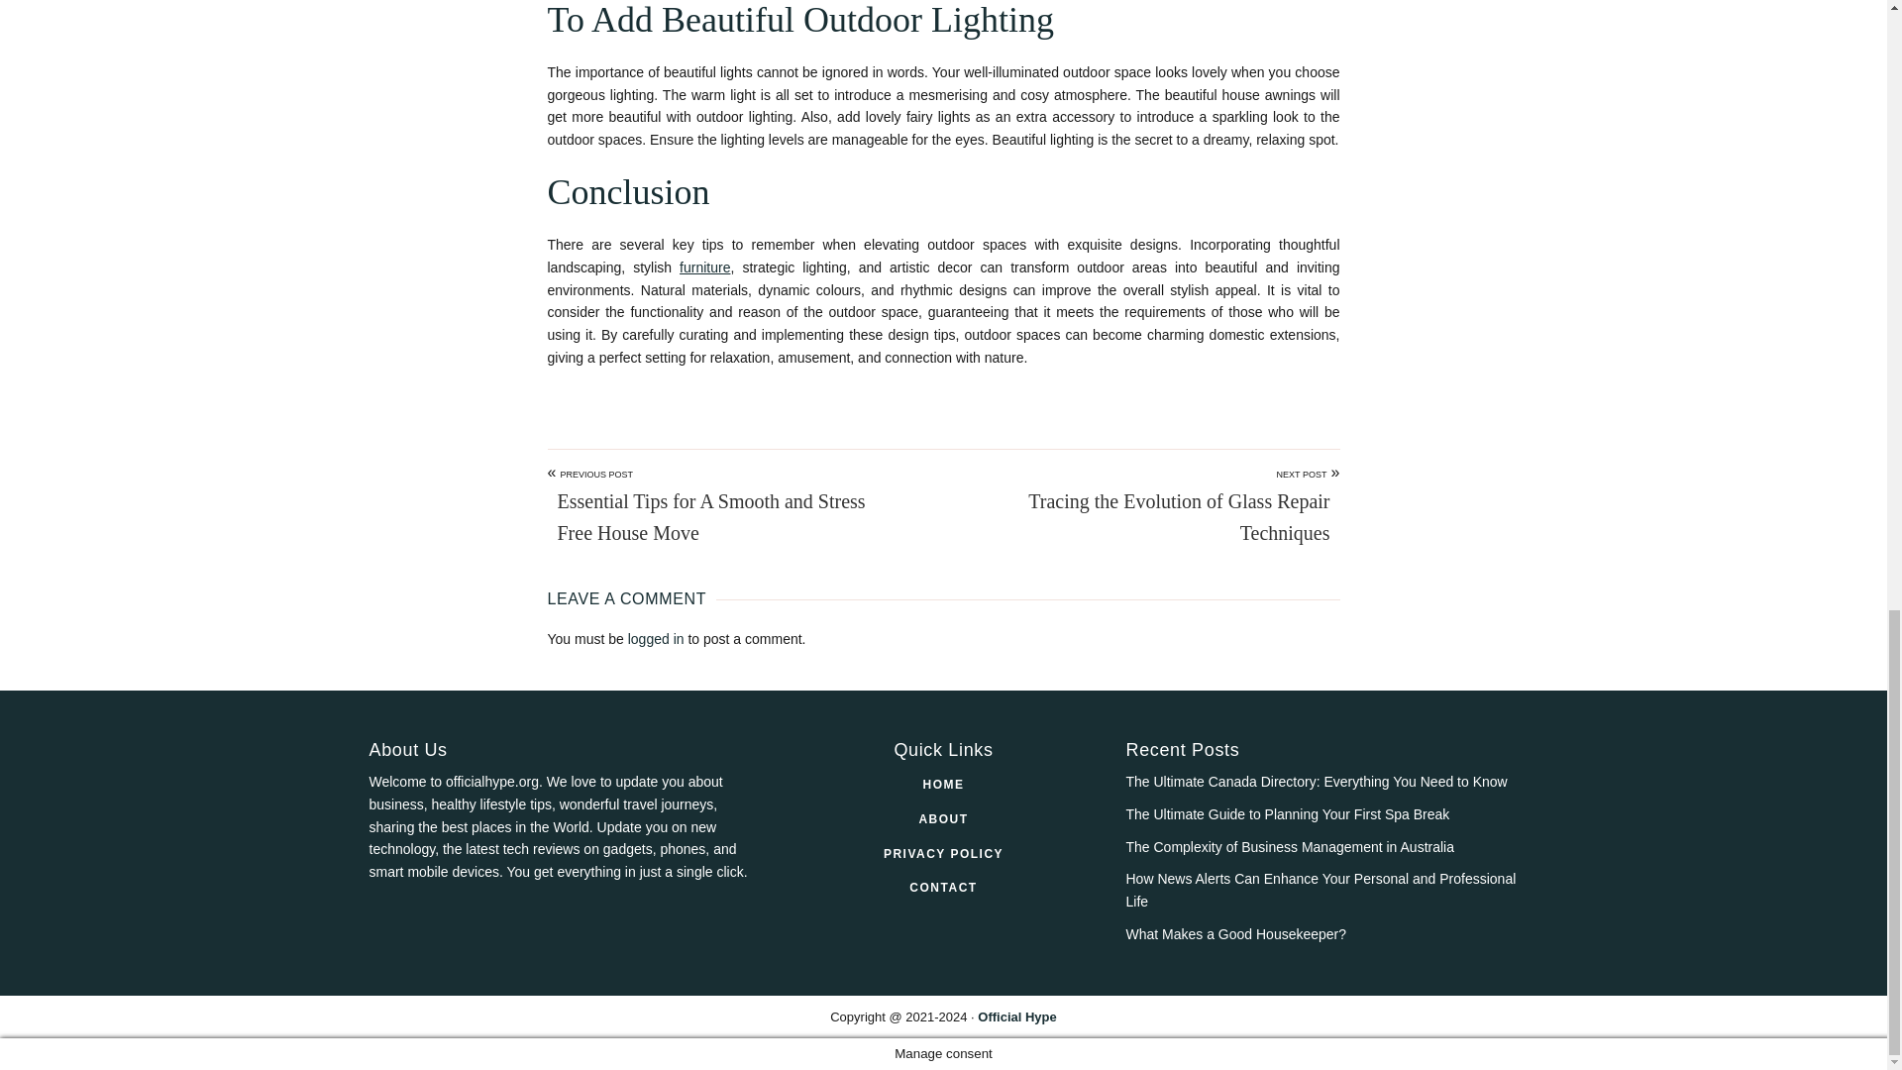 This screenshot has width=1902, height=1070. What do you see at coordinates (1288, 814) in the screenshot?
I see `The Ultimate Guide to Planning Your First Spa Break` at bounding box center [1288, 814].